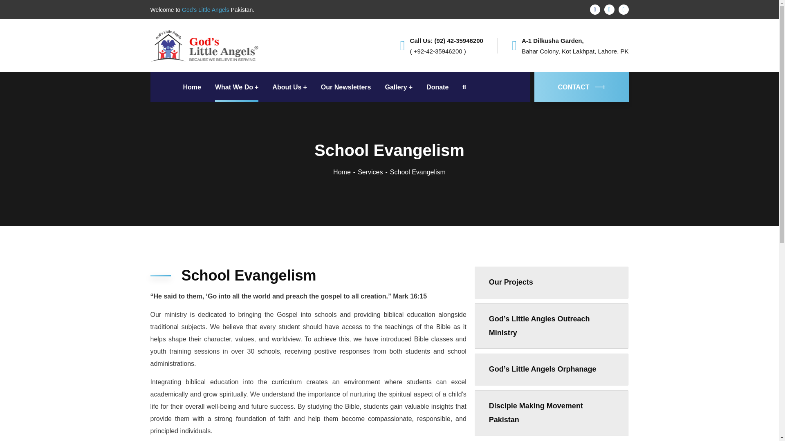  Describe the element at coordinates (581, 87) in the screenshot. I see `CONTACT` at that location.